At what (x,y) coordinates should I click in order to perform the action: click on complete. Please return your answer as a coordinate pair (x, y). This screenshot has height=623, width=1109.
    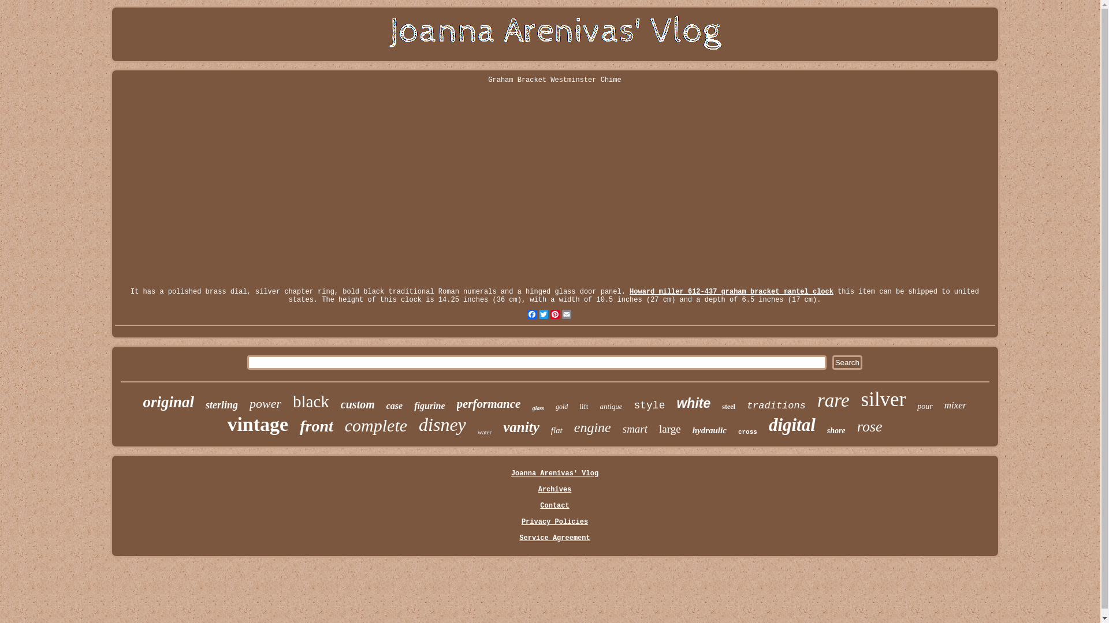
    Looking at the image, I should click on (376, 426).